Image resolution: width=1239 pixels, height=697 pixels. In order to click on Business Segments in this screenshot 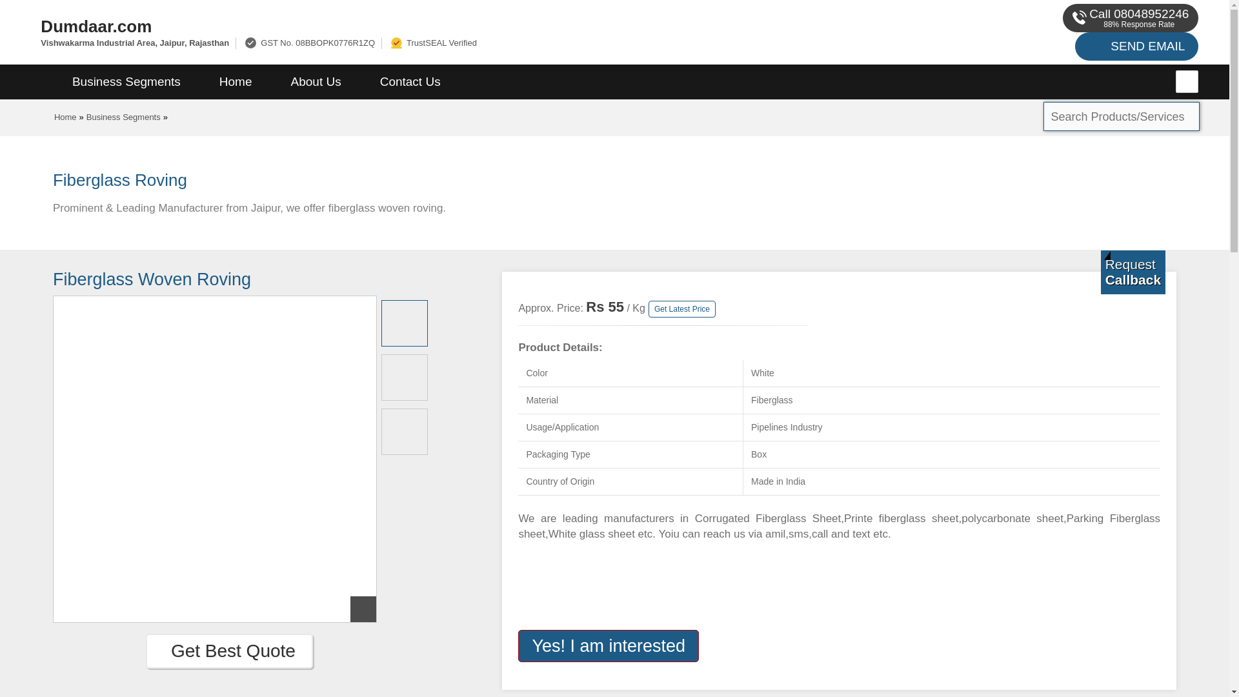, I will do `click(126, 82)`.